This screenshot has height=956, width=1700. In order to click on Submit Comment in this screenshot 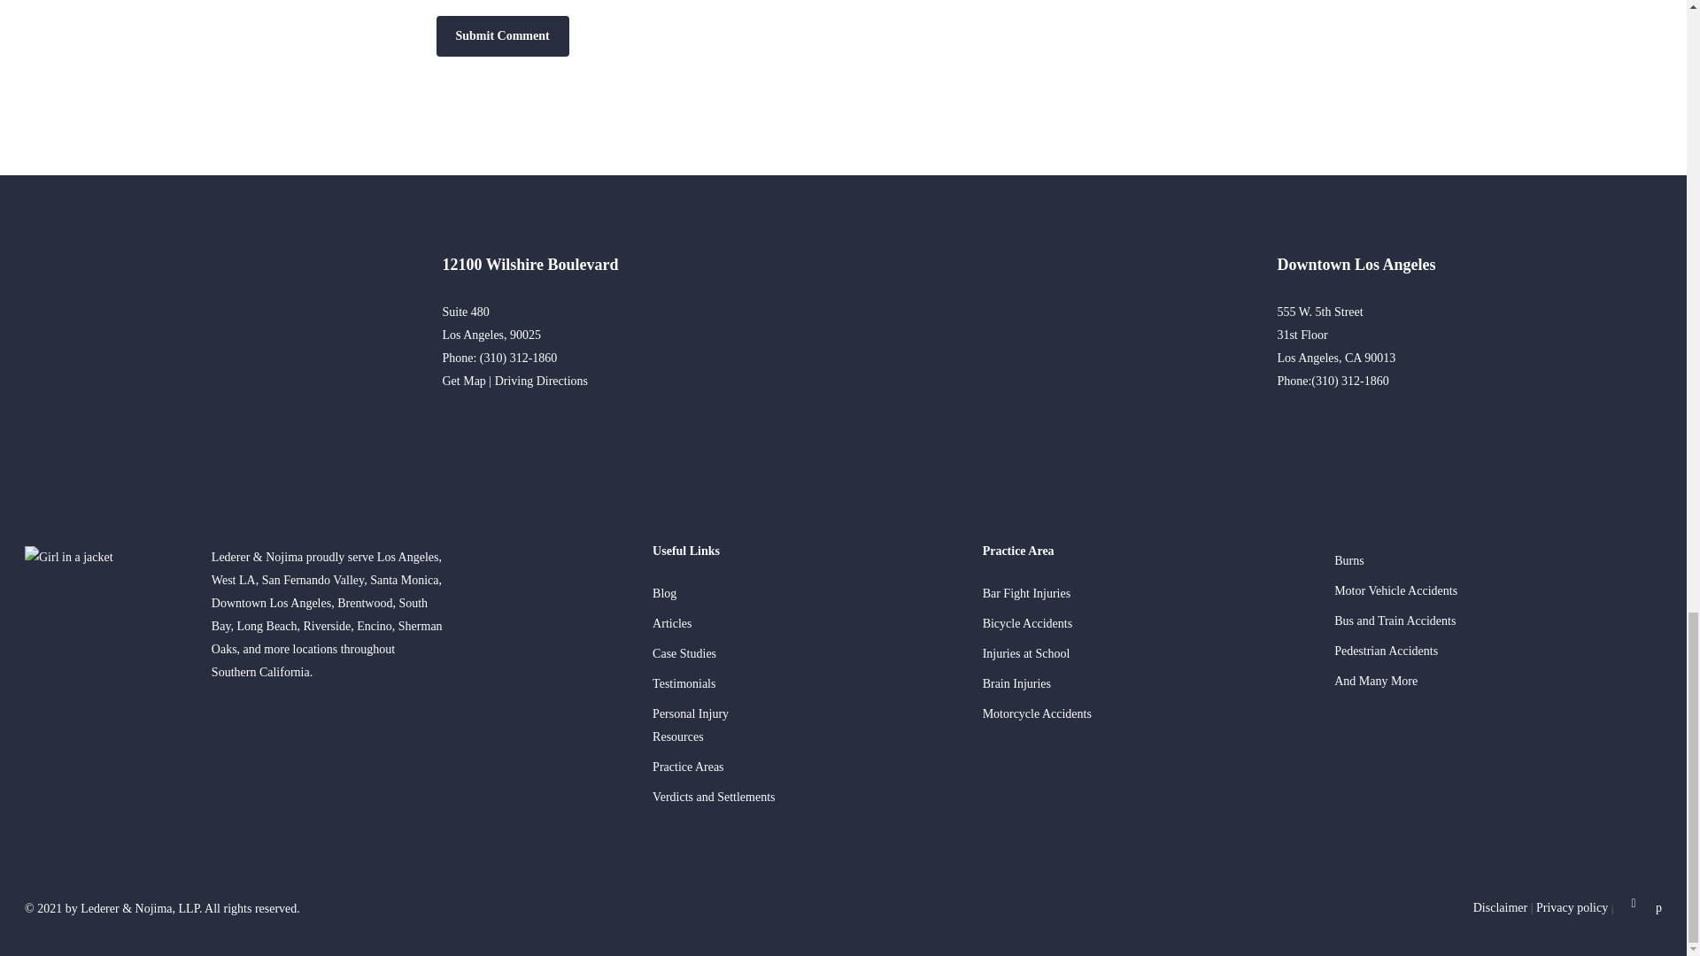, I will do `click(501, 35)`.